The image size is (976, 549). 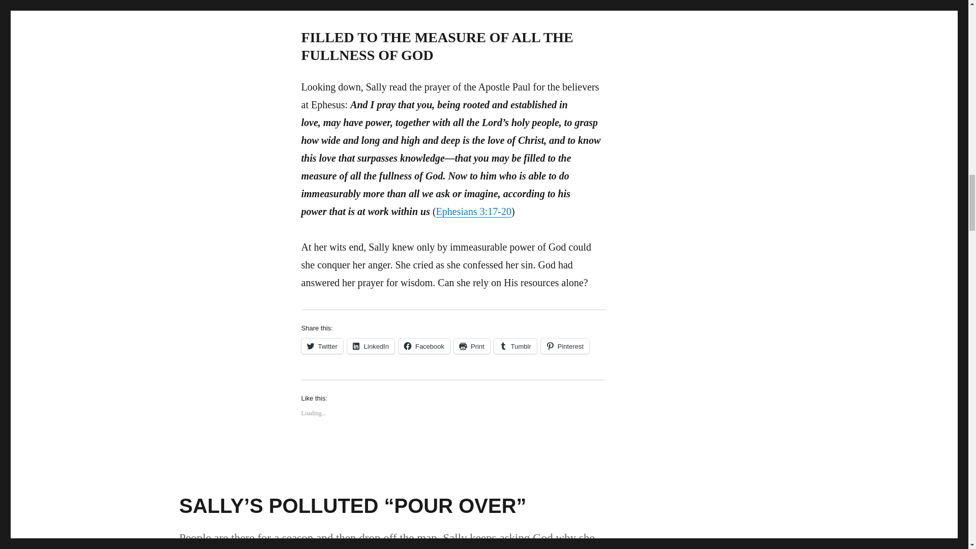 I want to click on Click to share on Twitter, so click(x=321, y=346).